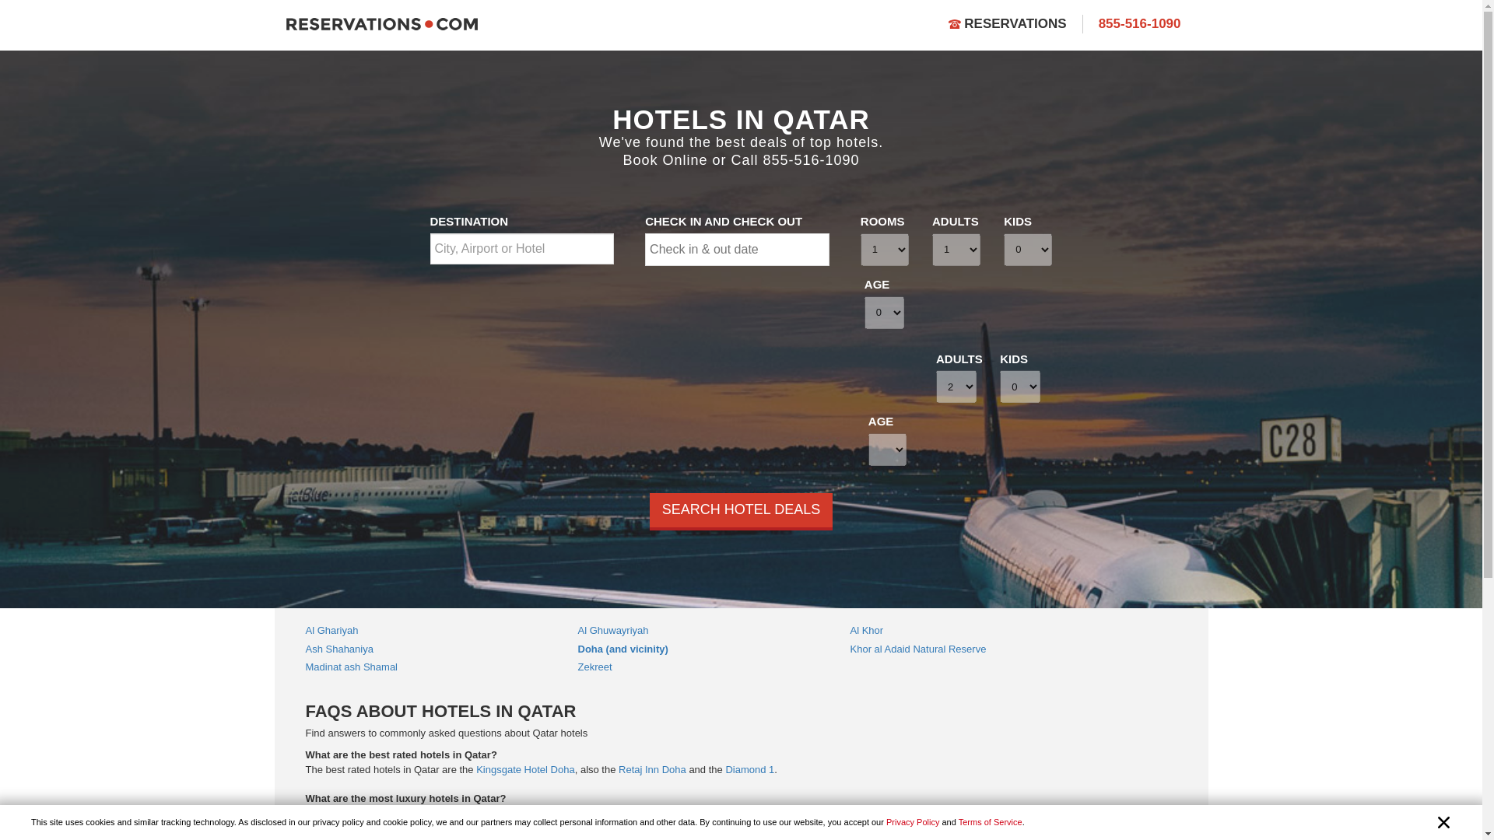 Image resolution: width=1494 pixels, height=840 pixels. Describe the element at coordinates (918, 649) in the screenshot. I see `Khor al Adaid Natural Reserve` at that location.